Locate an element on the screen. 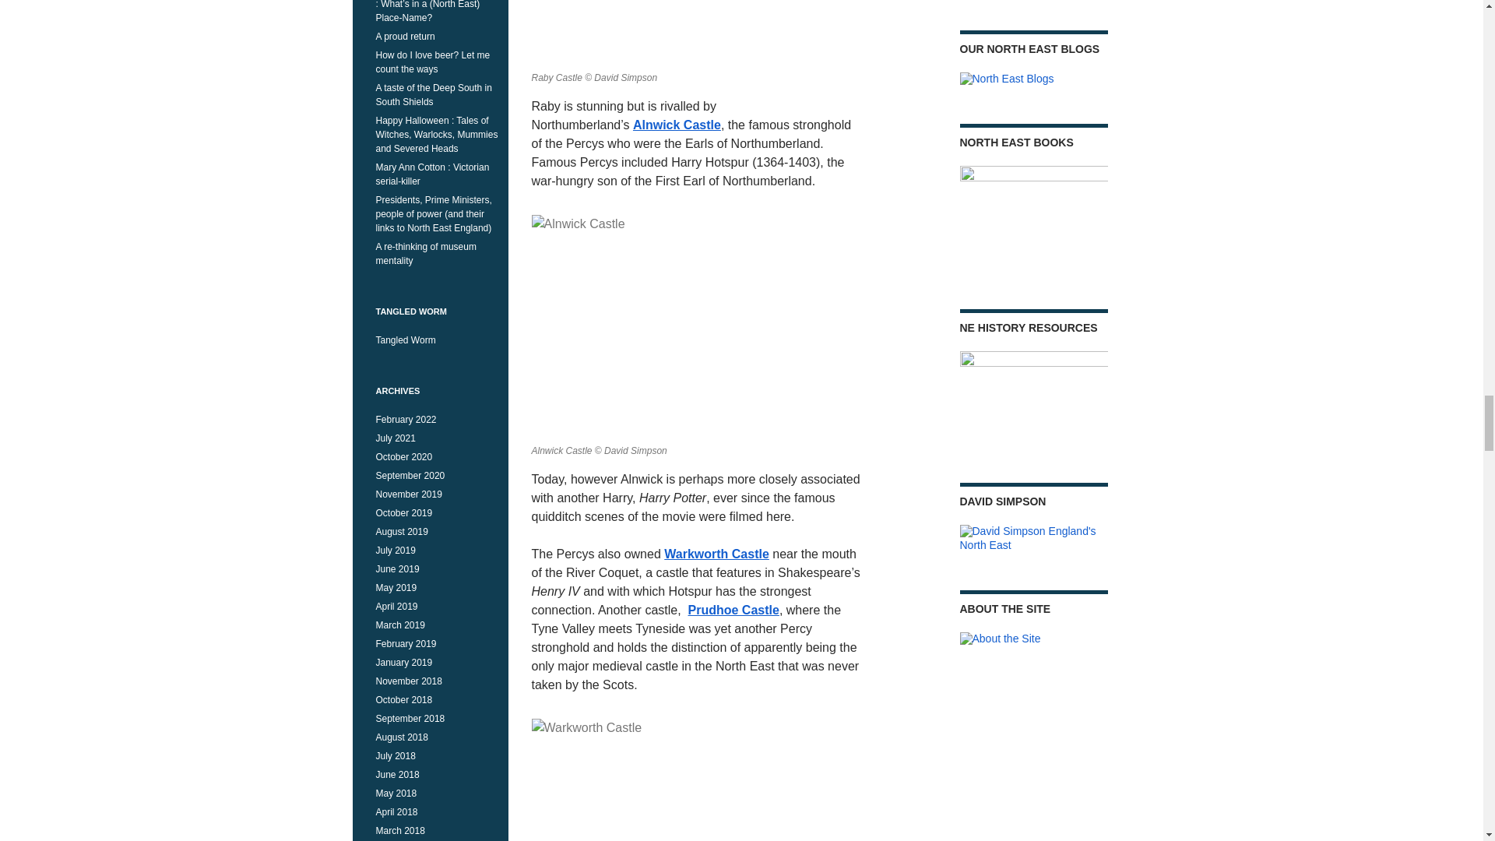  About the site is located at coordinates (1000, 639).